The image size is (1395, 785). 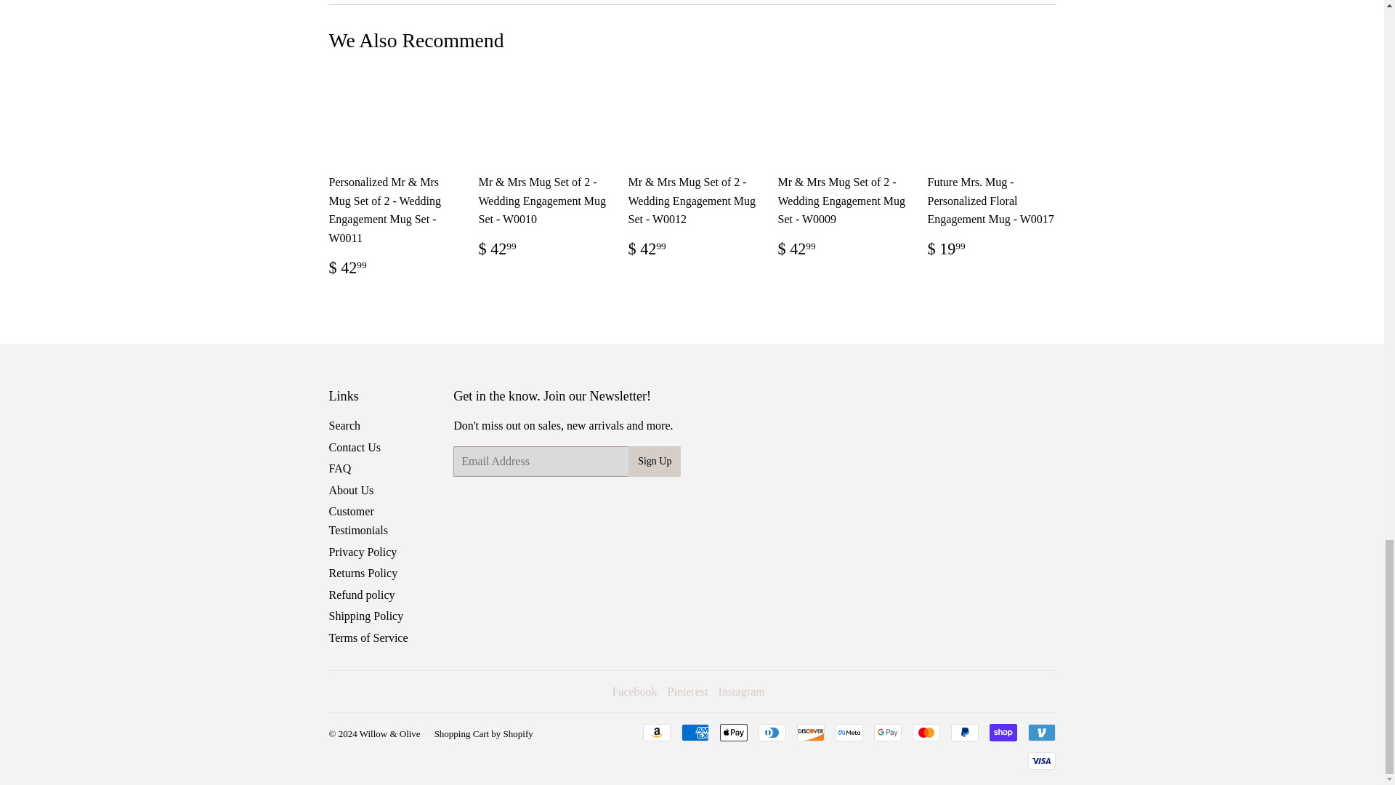 I want to click on Shop Pay, so click(x=1003, y=732).